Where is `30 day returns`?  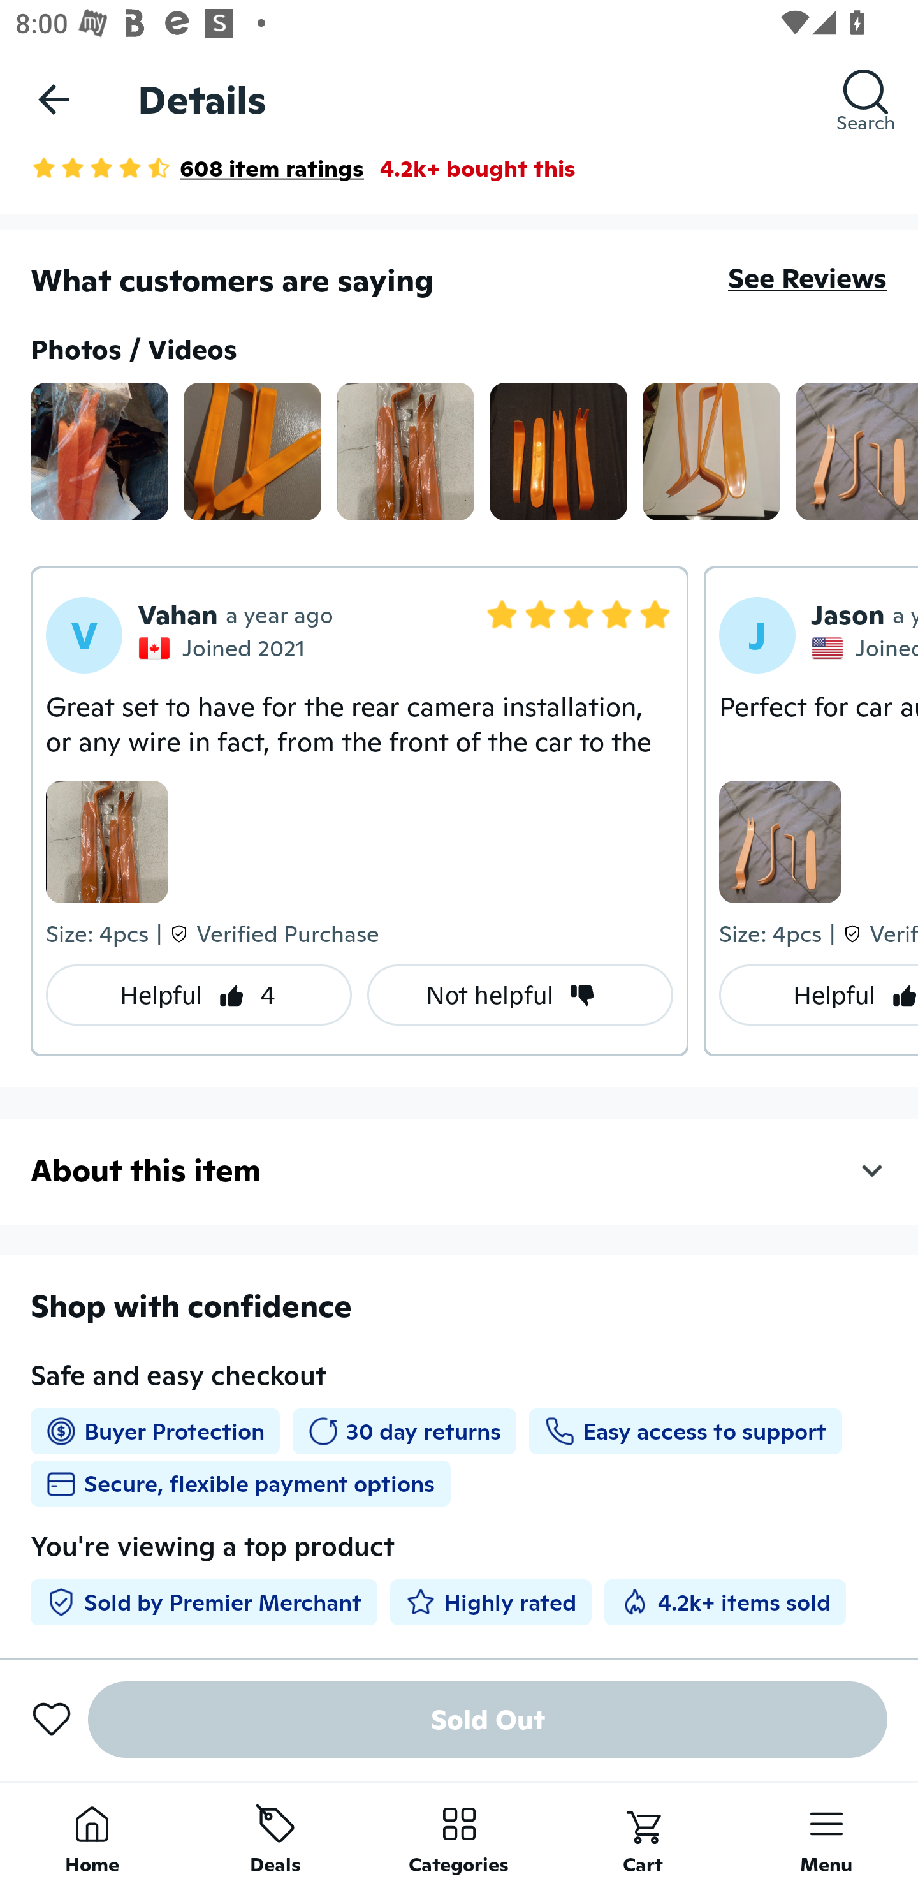 30 day returns is located at coordinates (404, 1431).